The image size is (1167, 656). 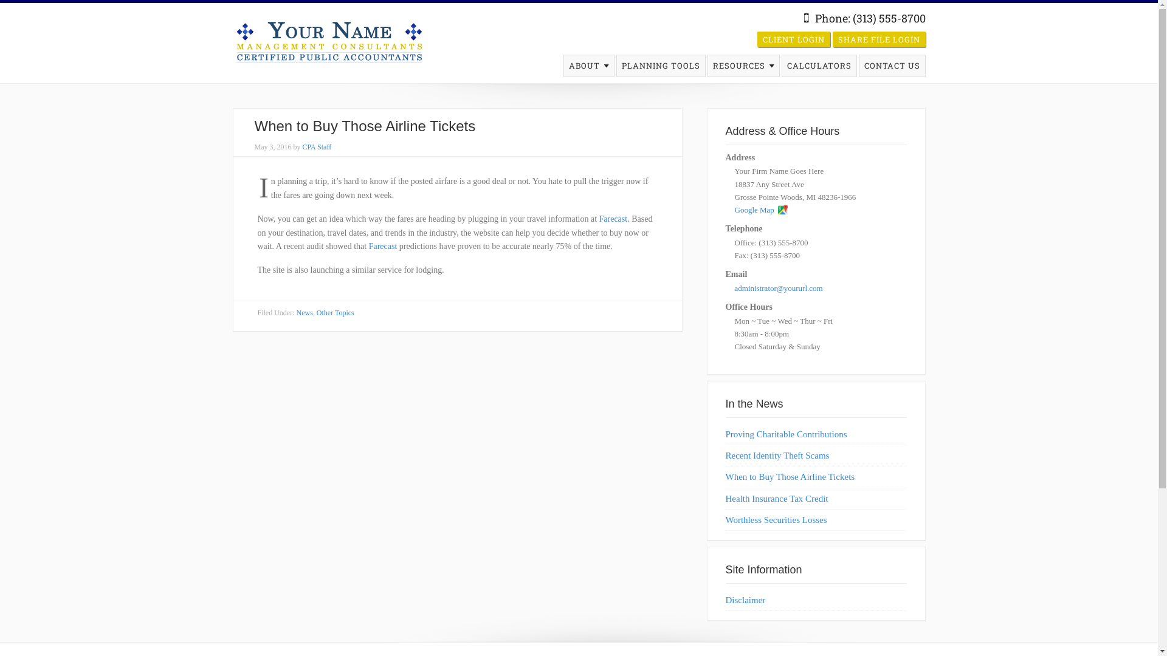 I want to click on SHARE FILE LOGIN, so click(x=879, y=39).